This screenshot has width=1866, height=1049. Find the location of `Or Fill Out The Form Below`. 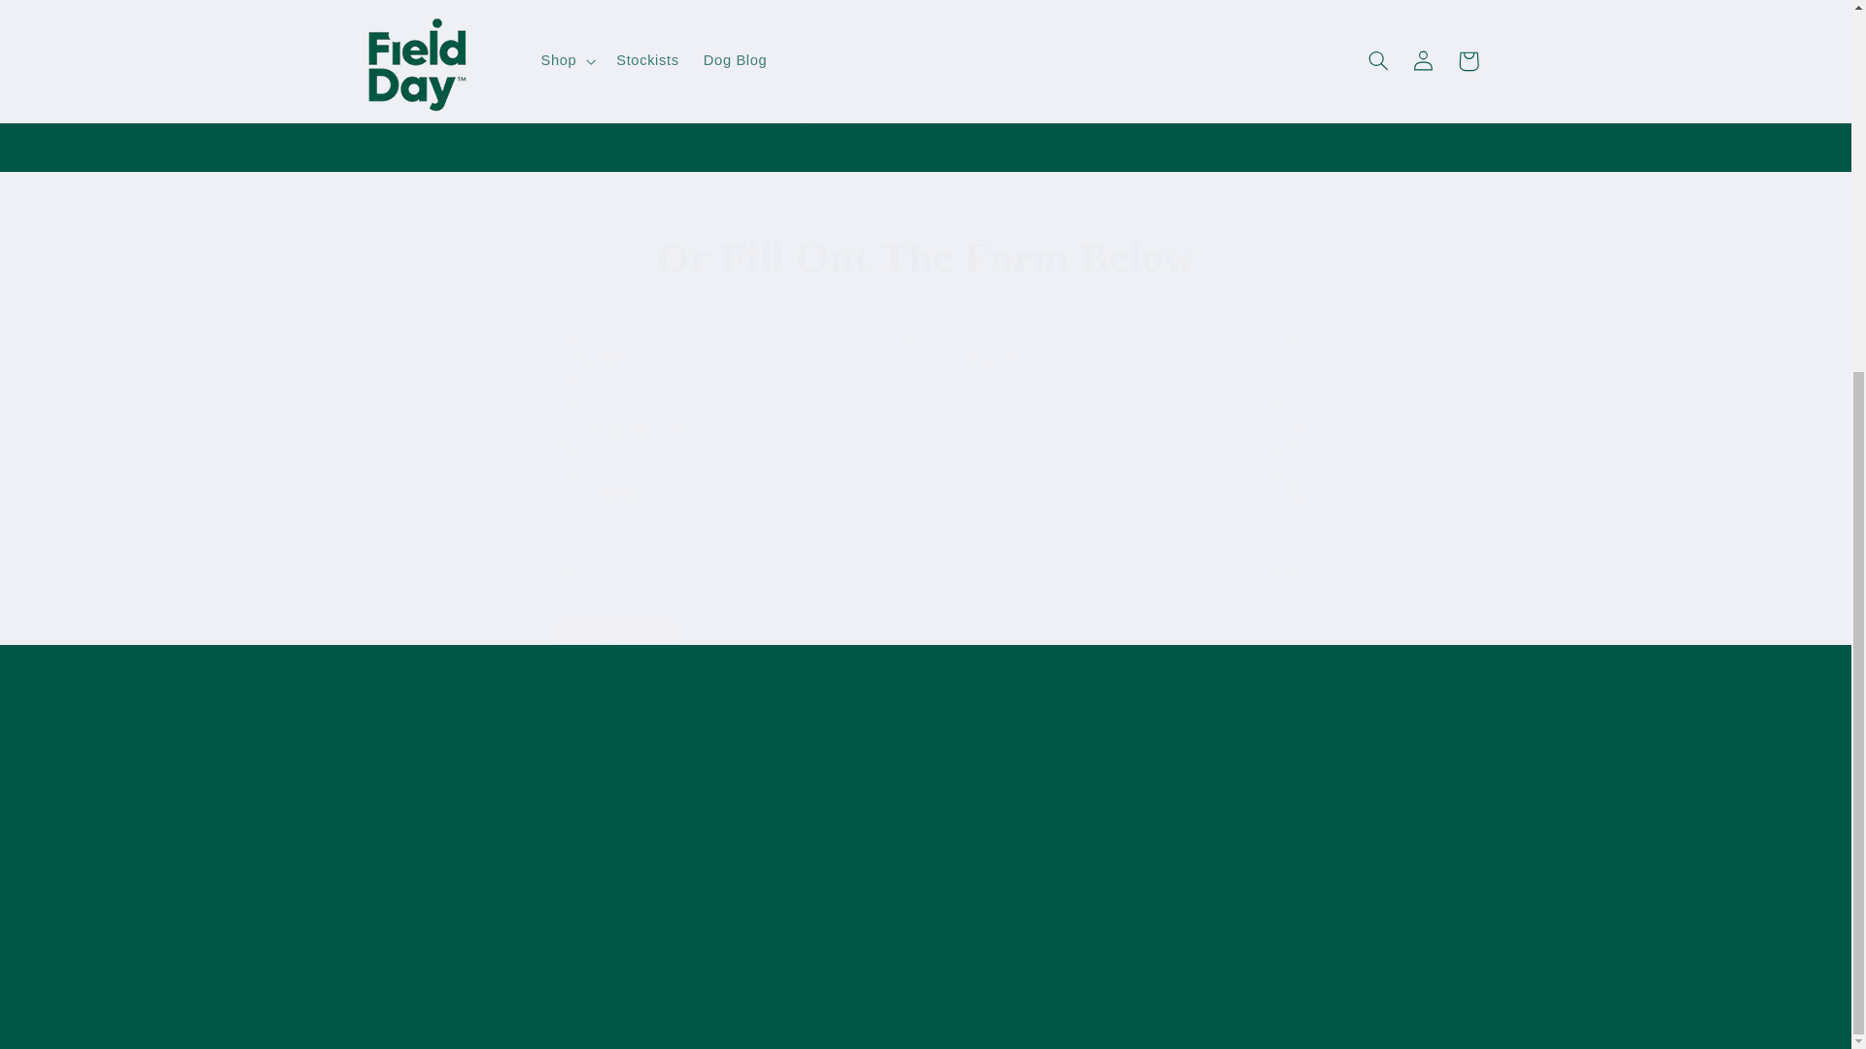

Or Fill Out The Form Below is located at coordinates (925, 258).